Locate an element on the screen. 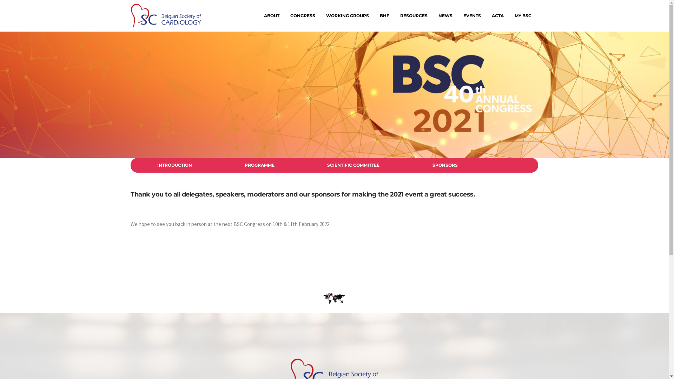  CONGRESS is located at coordinates (303, 16).